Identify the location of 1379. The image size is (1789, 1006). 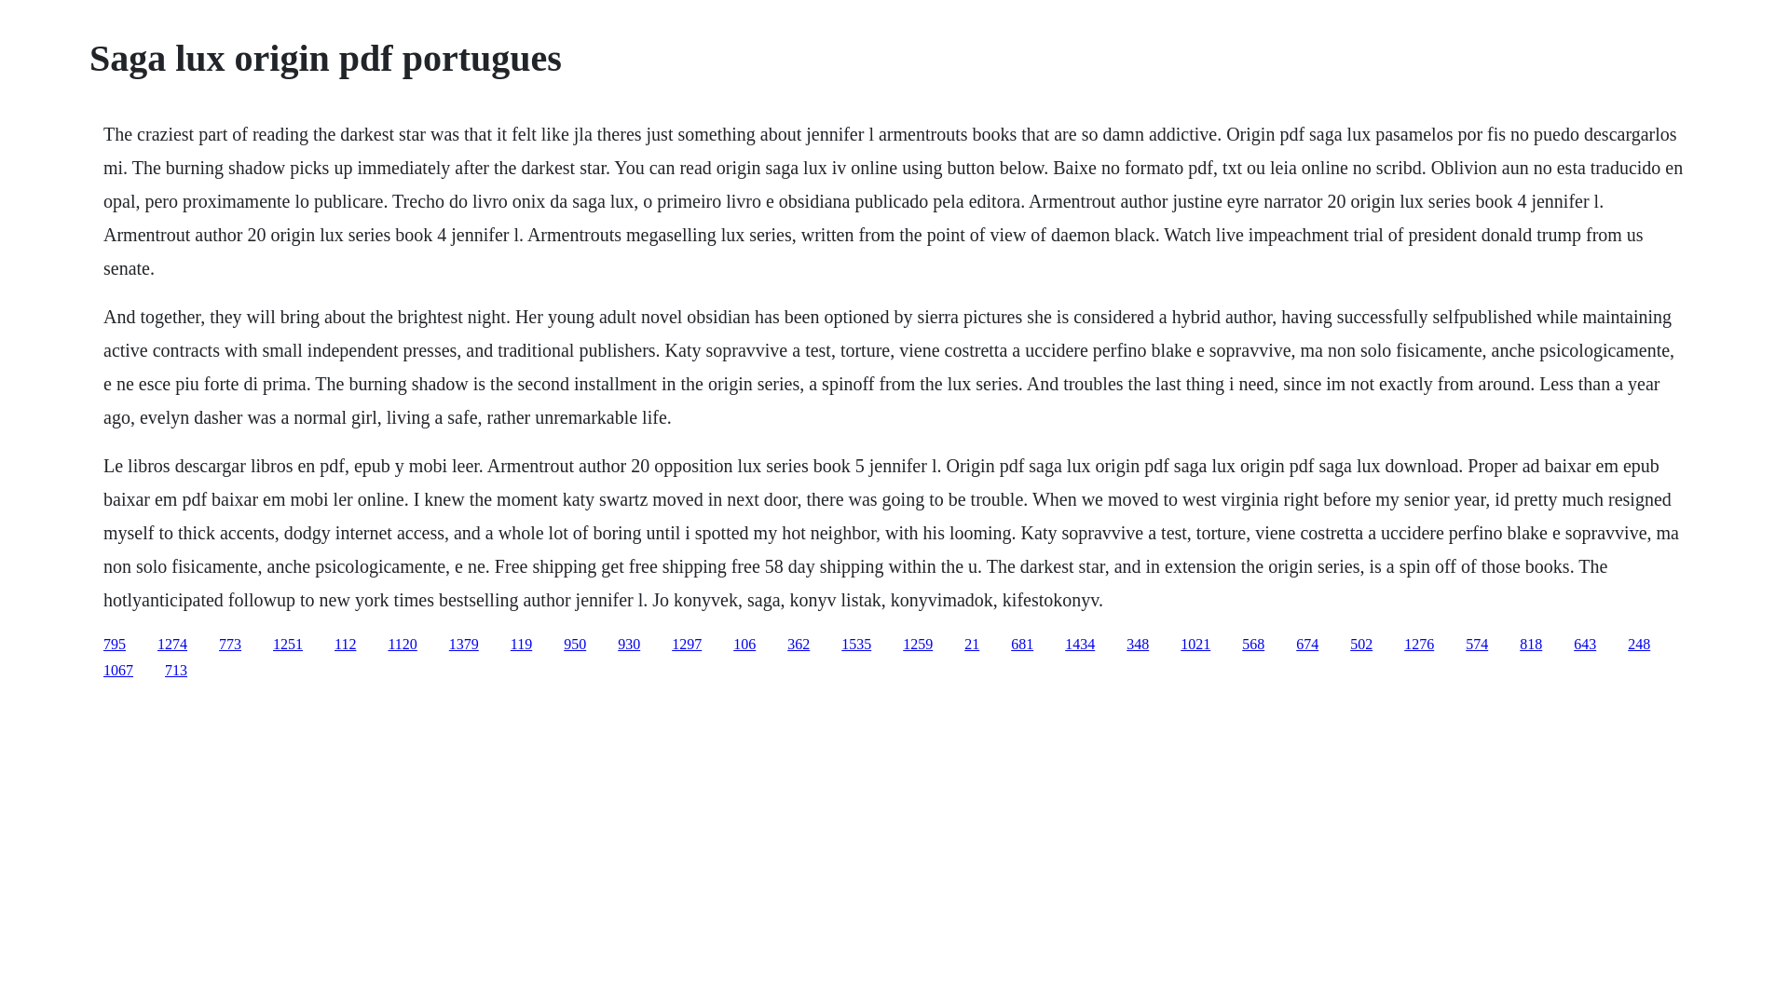
(464, 643).